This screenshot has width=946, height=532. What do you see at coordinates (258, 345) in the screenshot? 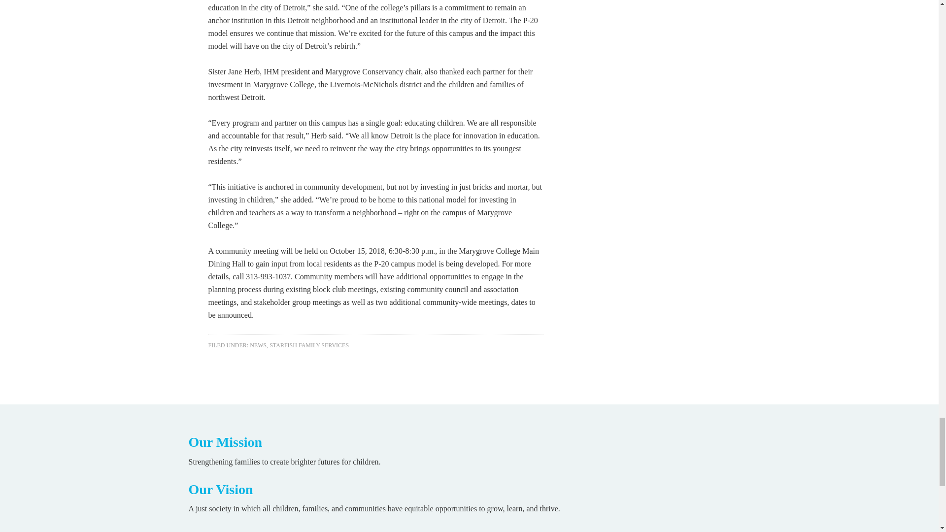
I see `NEWS` at bounding box center [258, 345].